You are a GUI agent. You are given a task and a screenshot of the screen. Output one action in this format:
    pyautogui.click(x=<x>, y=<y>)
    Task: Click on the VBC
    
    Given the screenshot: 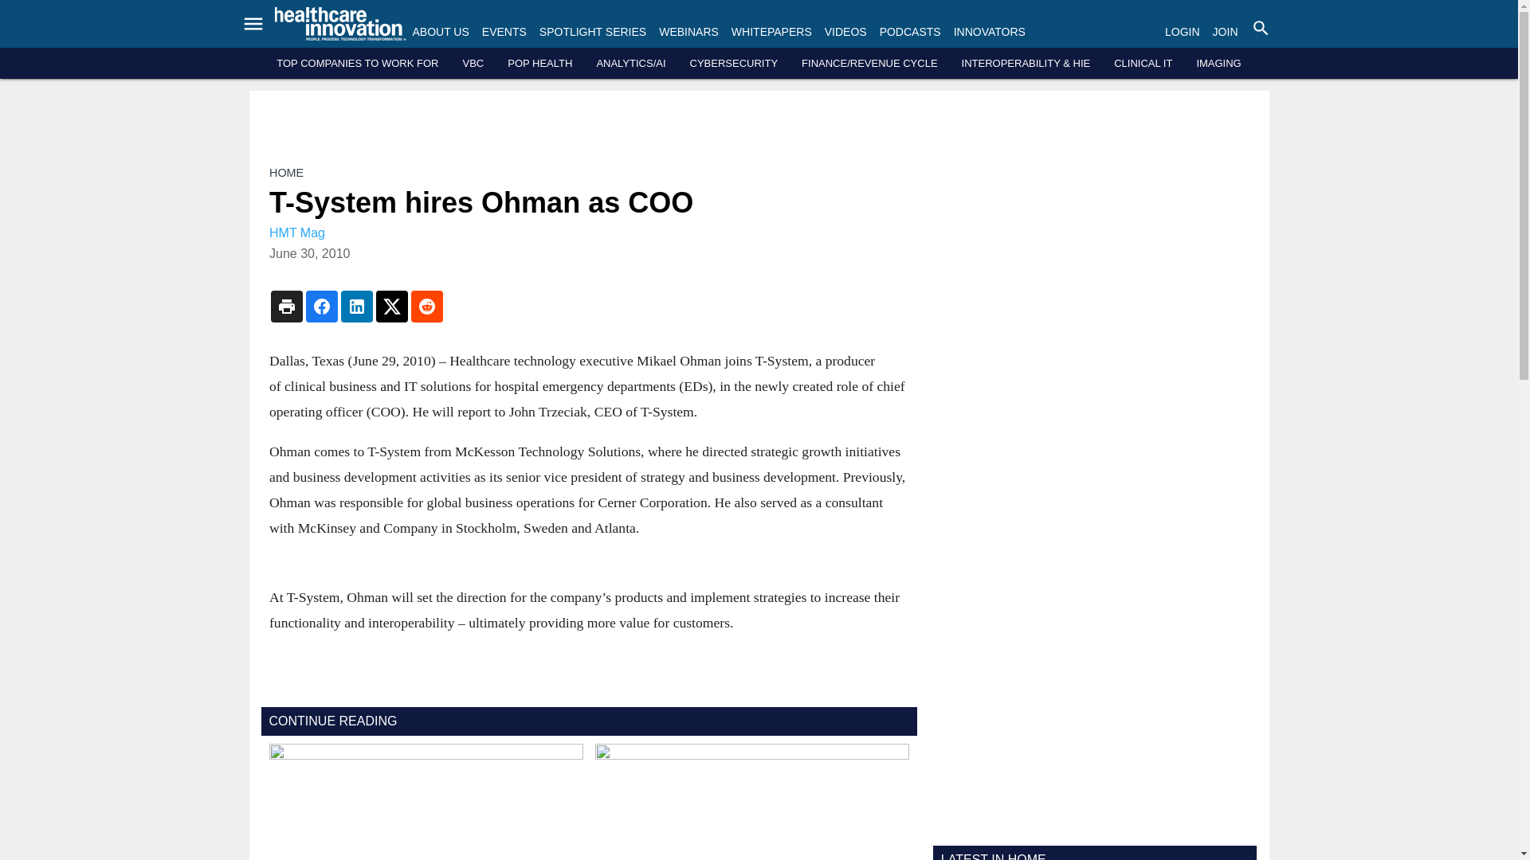 What is the action you would take?
    pyautogui.click(x=472, y=64)
    